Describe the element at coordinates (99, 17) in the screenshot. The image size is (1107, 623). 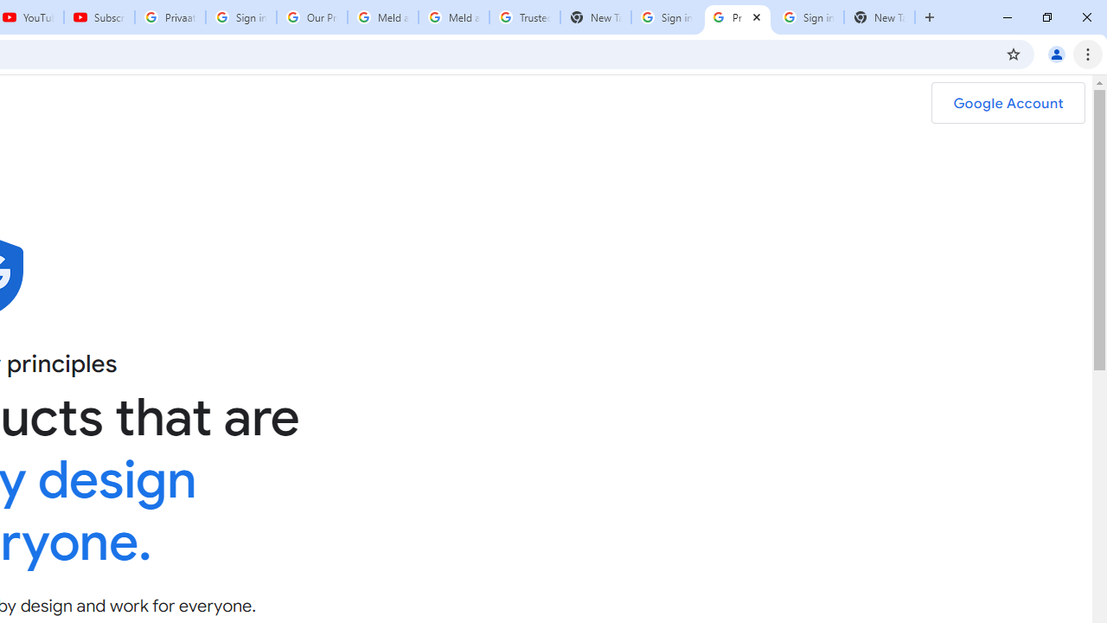
I see `Subscriptions - YouTube` at that location.